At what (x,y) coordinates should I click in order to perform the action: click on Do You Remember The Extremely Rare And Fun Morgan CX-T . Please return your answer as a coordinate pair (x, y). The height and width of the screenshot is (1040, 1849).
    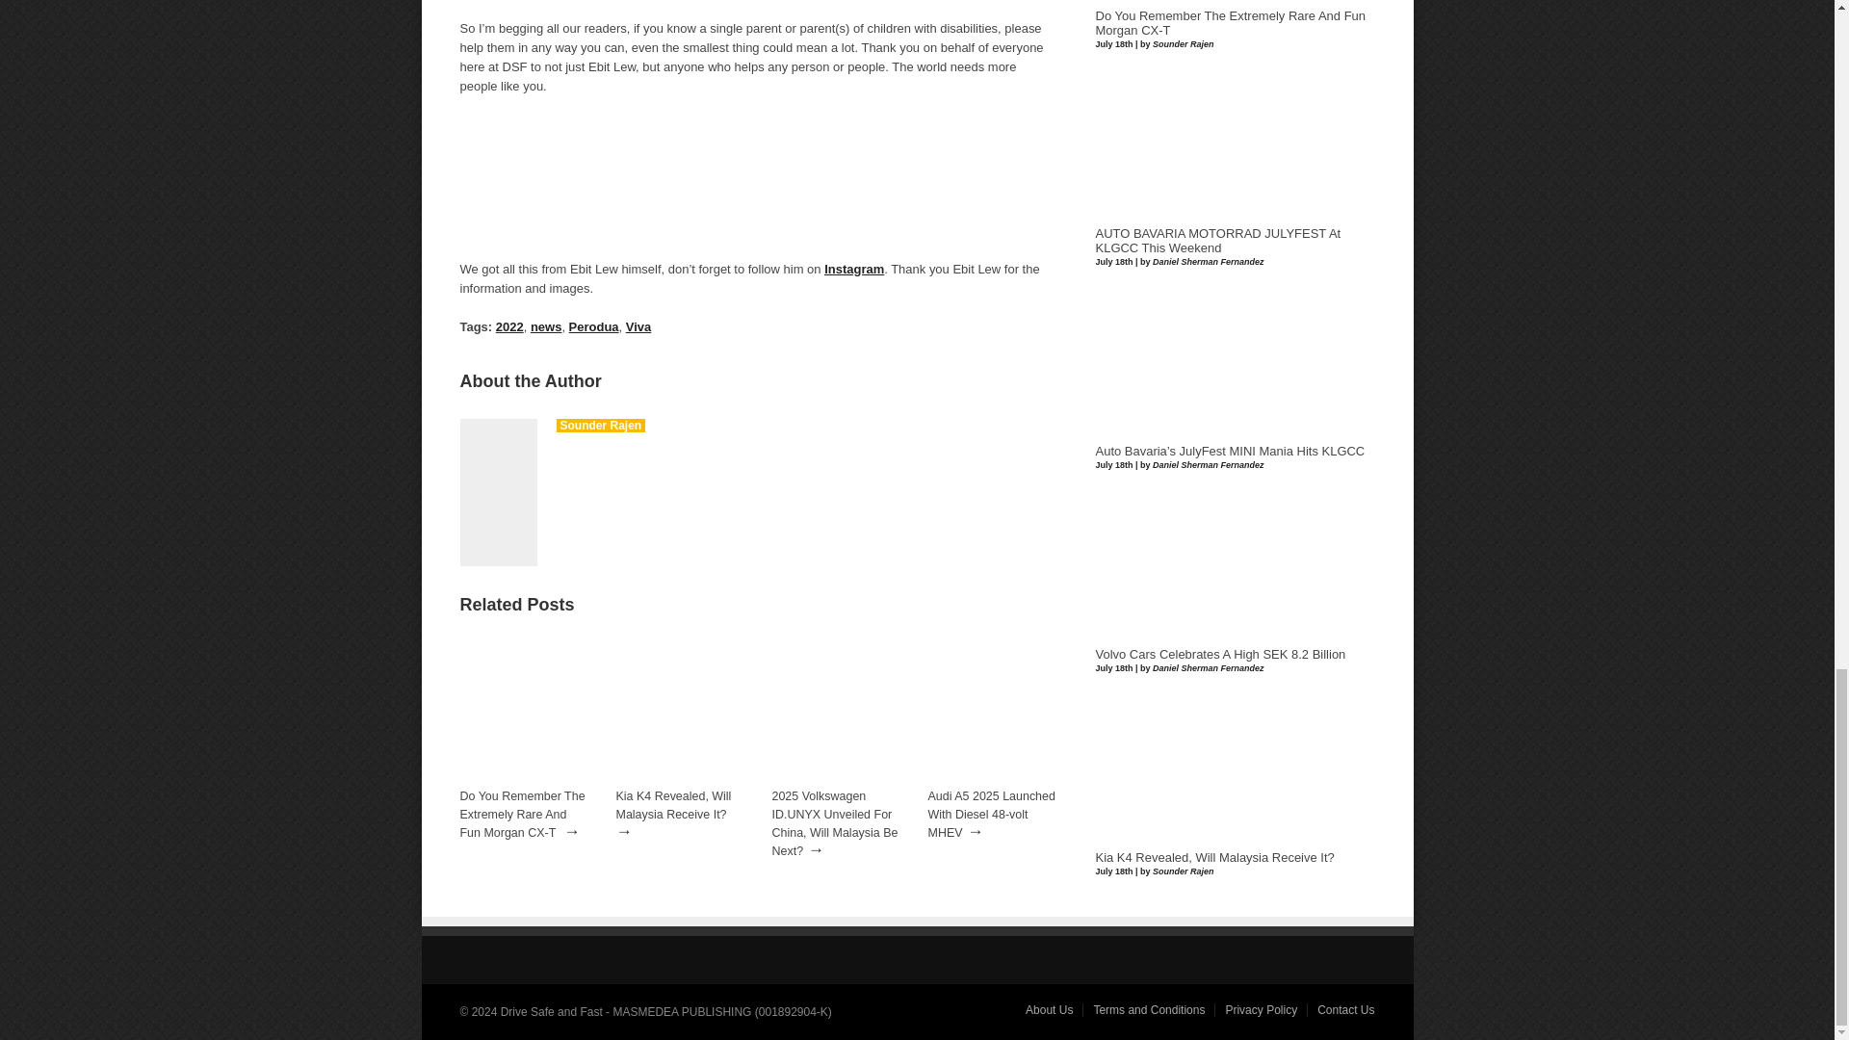
    Looking at the image, I should click on (523, 814).